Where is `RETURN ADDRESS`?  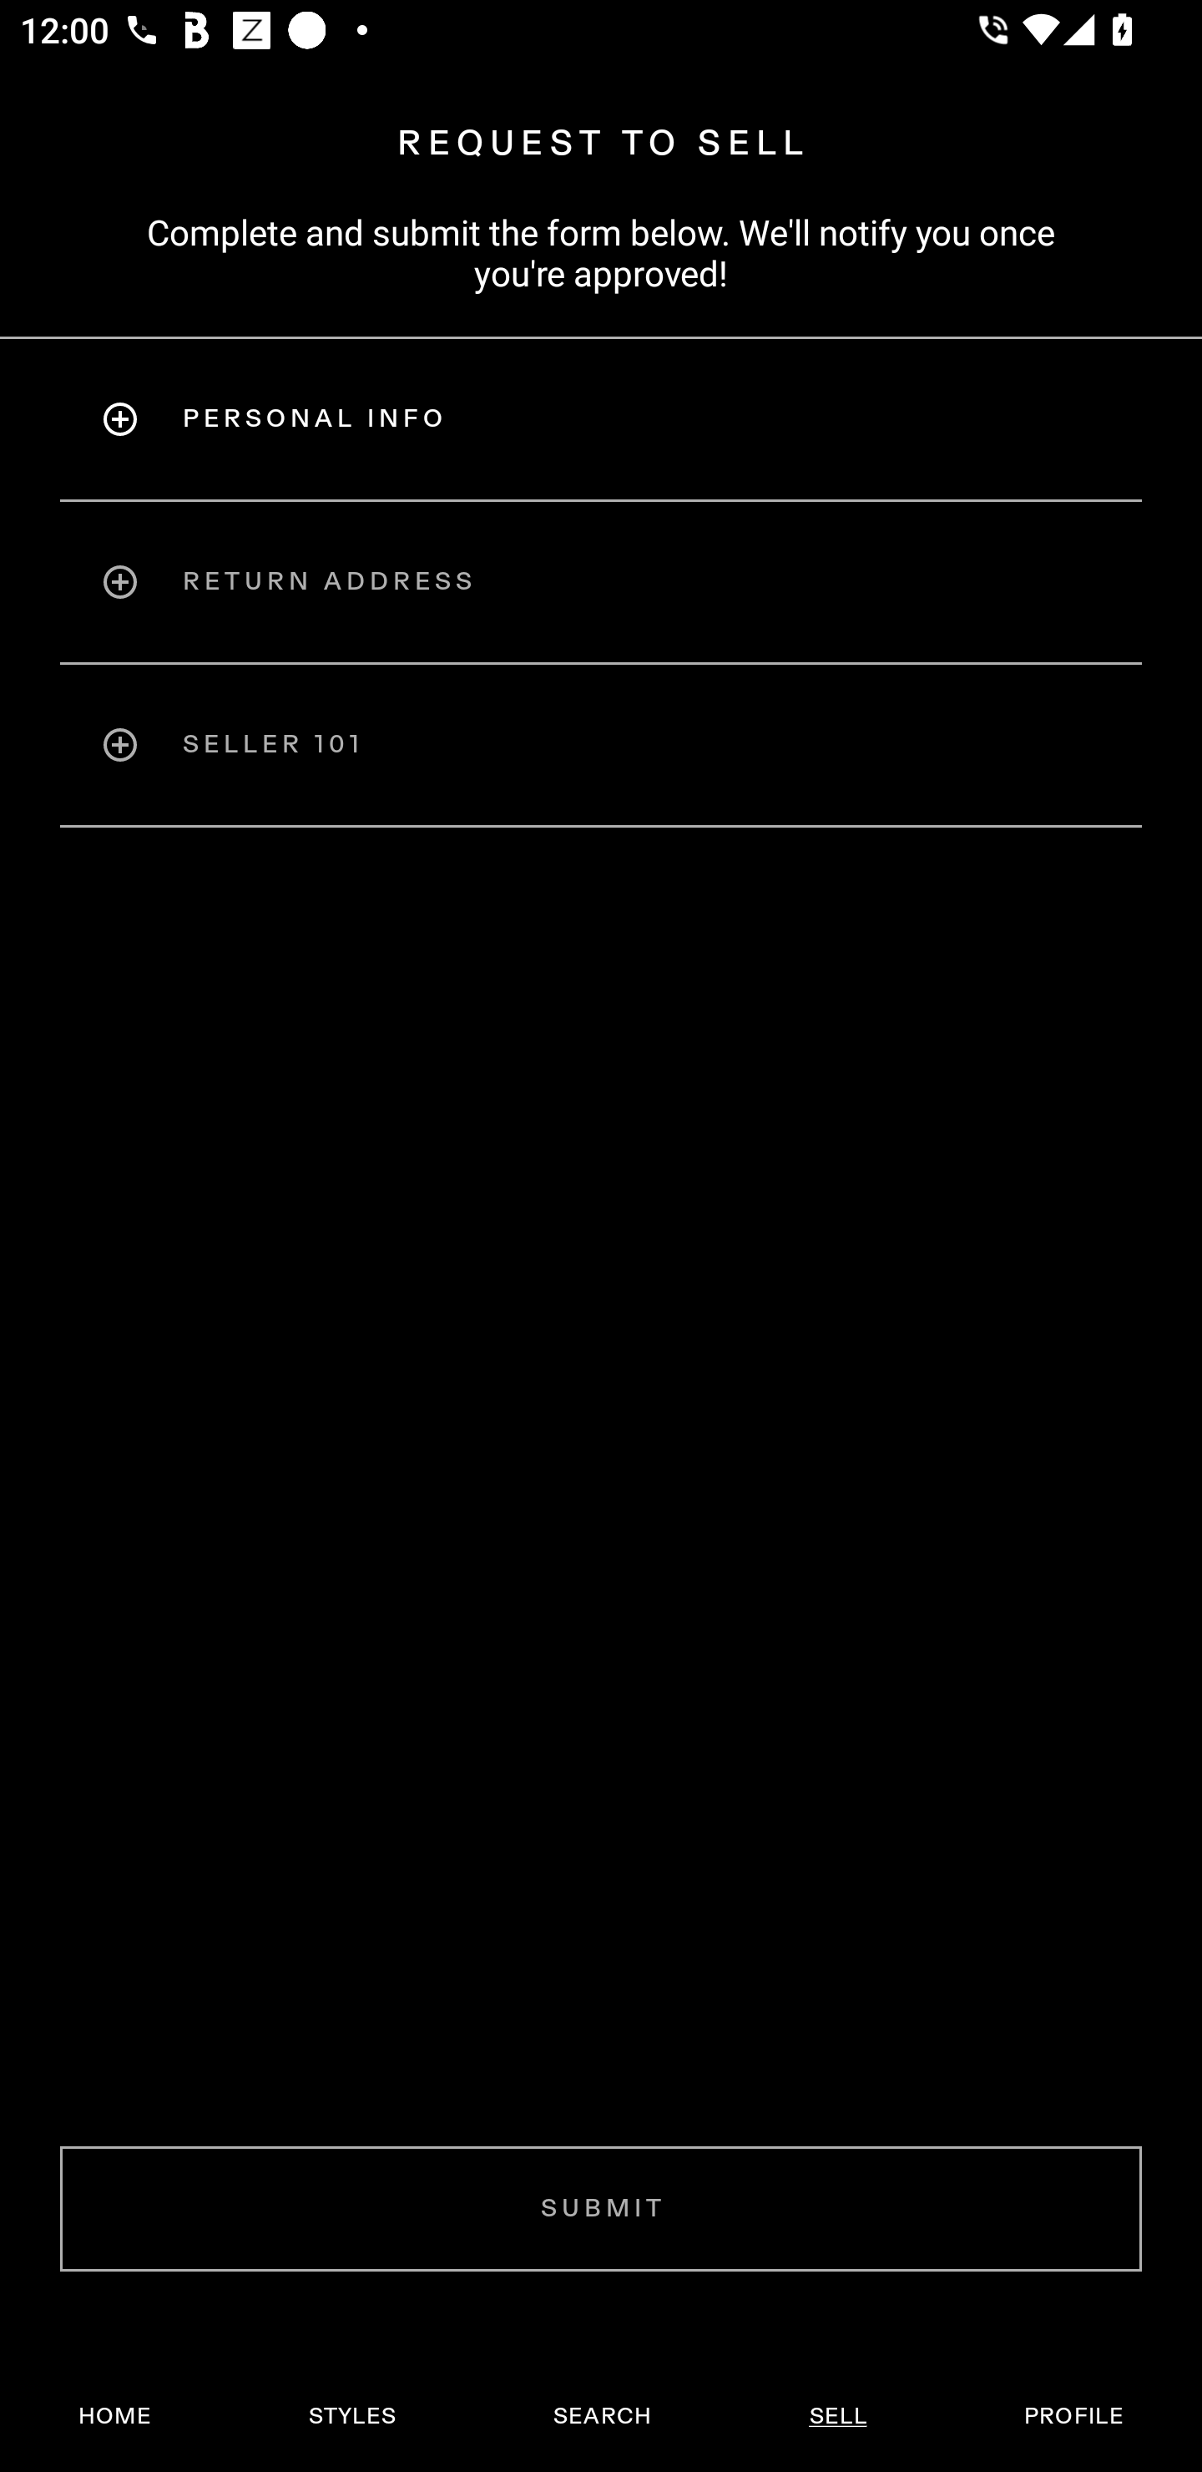 RETURN ADDRESS is located at coordinates (601, 581).